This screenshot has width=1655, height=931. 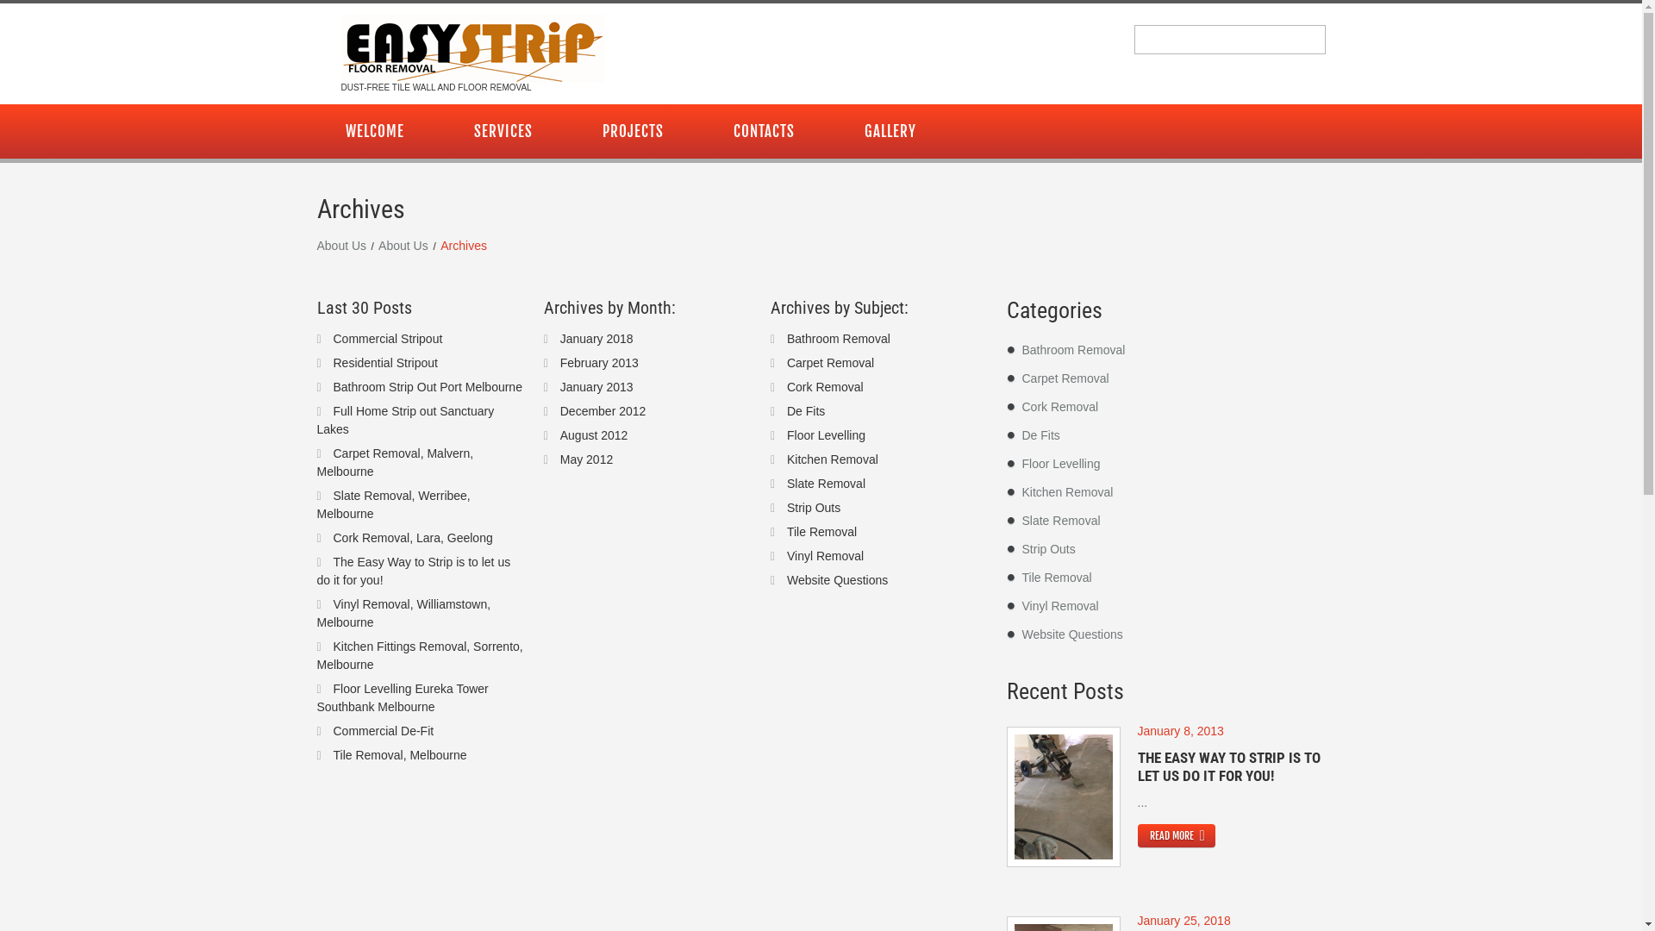 What do you see at coordinates (838, 579) in the screenshot?
I see `Website Questions` at bounding box center [838, 579].